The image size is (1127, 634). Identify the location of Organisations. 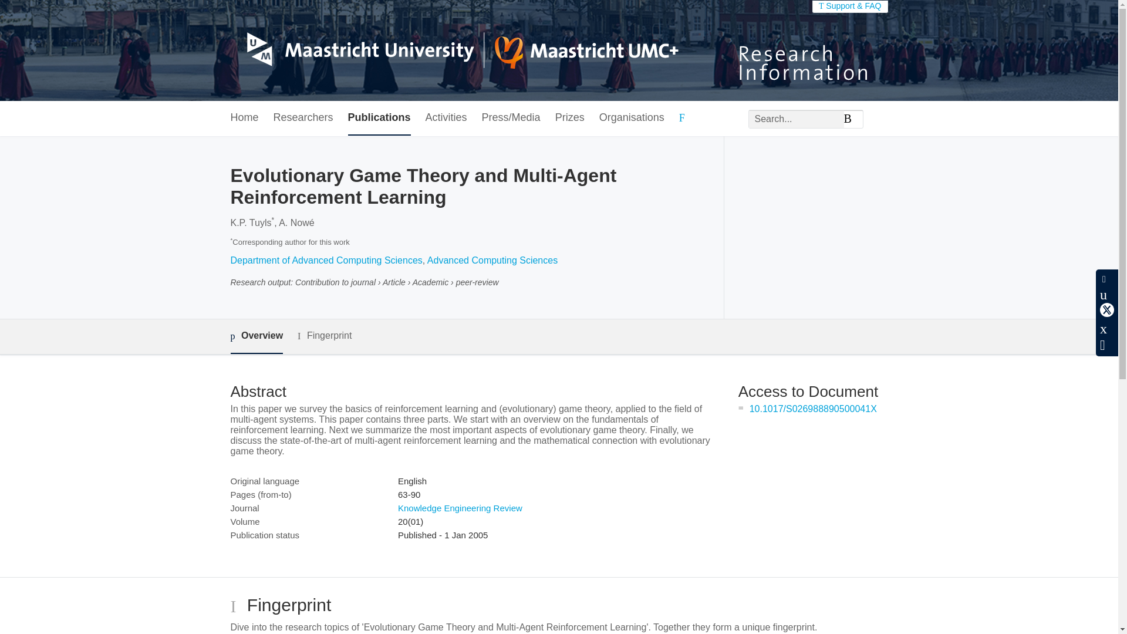
(632, 118).